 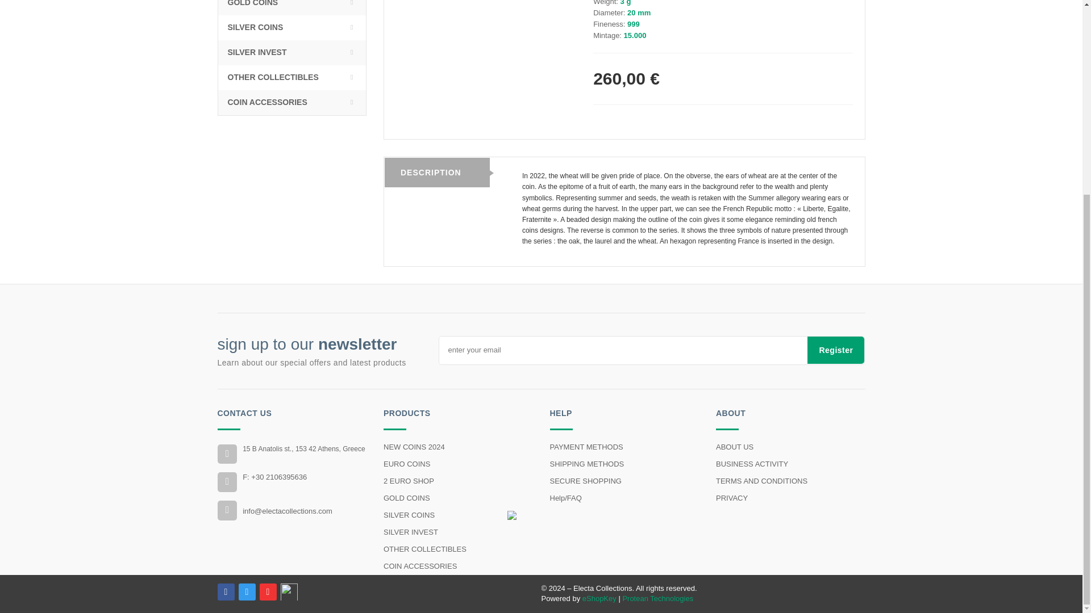 What do you see at coordinates (458, 464) in the screenshot?
I see `EURO COINS` at bounding box center [458, 464].